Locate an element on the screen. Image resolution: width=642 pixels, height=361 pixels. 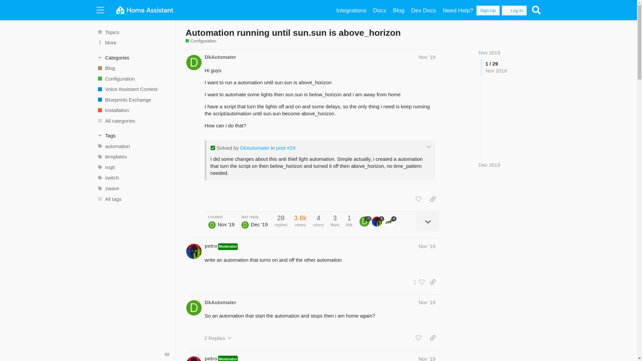
All topics is located at coordinates (133, 32).